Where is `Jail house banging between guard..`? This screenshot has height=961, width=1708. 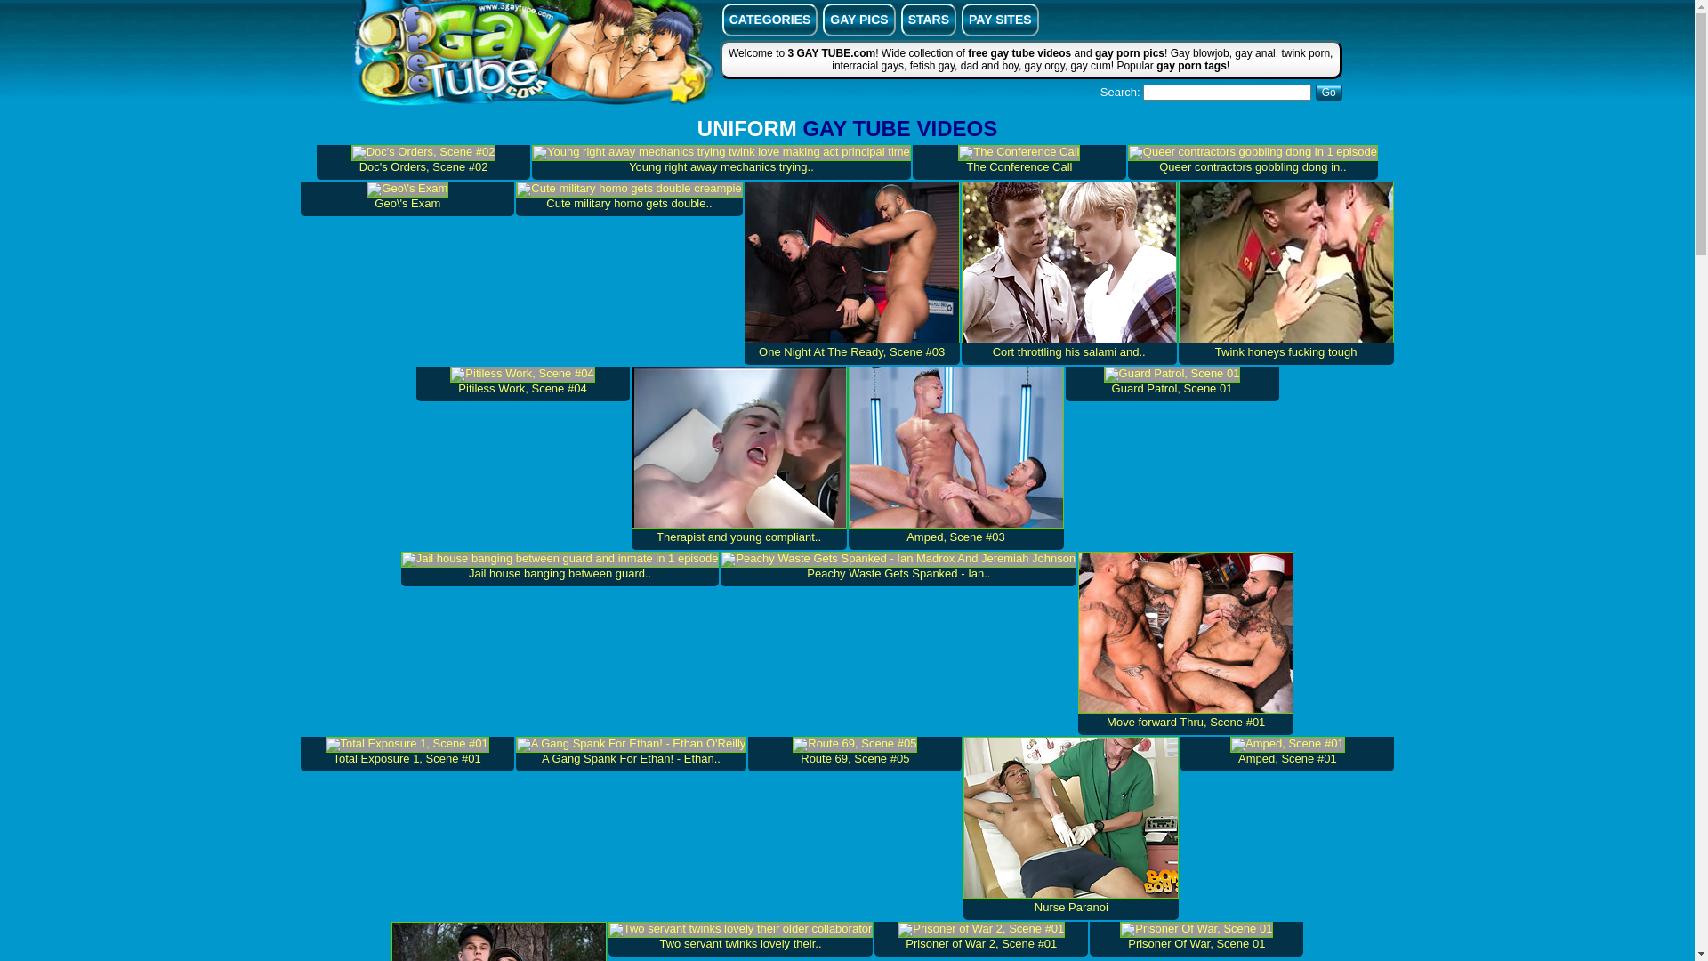 Jail house banging between guard.. is located at coordinates (560, 569).